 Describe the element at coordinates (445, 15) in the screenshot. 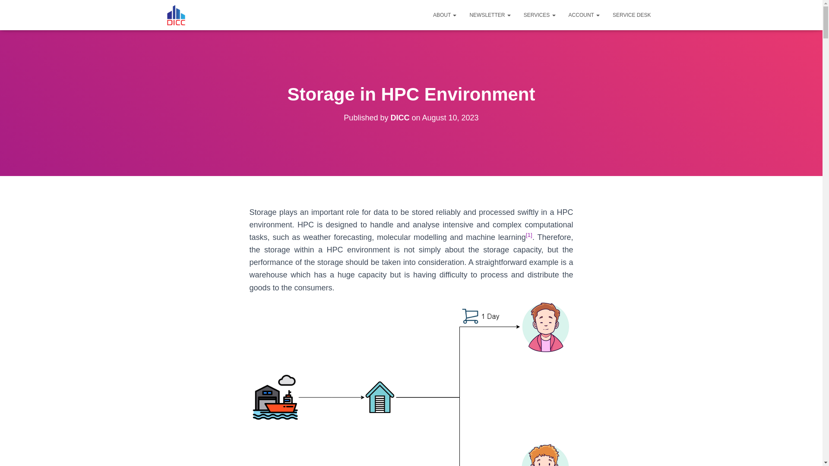

I see `ABOUT` at that location.